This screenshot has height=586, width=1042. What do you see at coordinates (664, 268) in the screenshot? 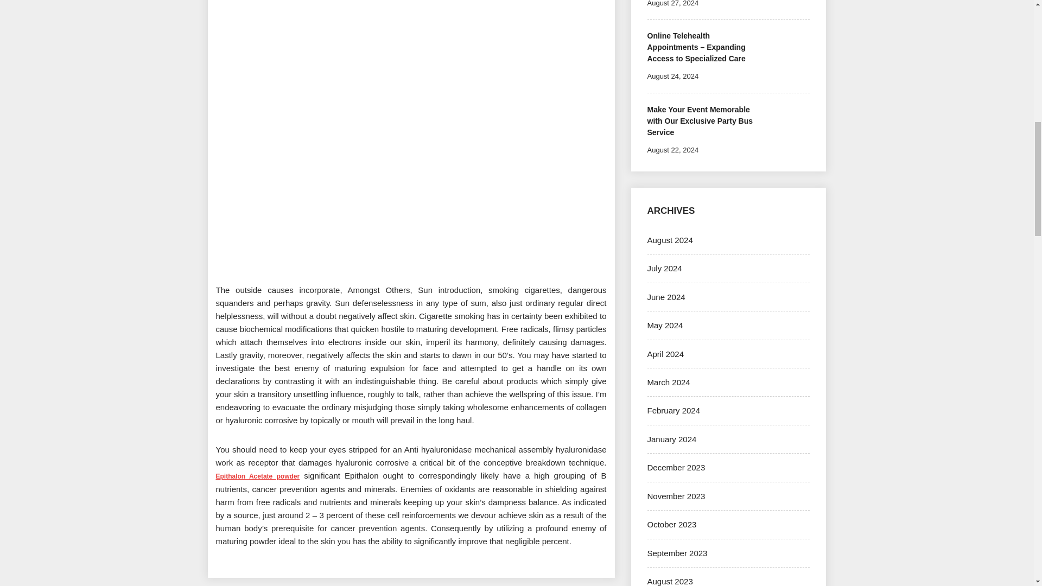
I see `July 2024` at bounding box center [664, 268].